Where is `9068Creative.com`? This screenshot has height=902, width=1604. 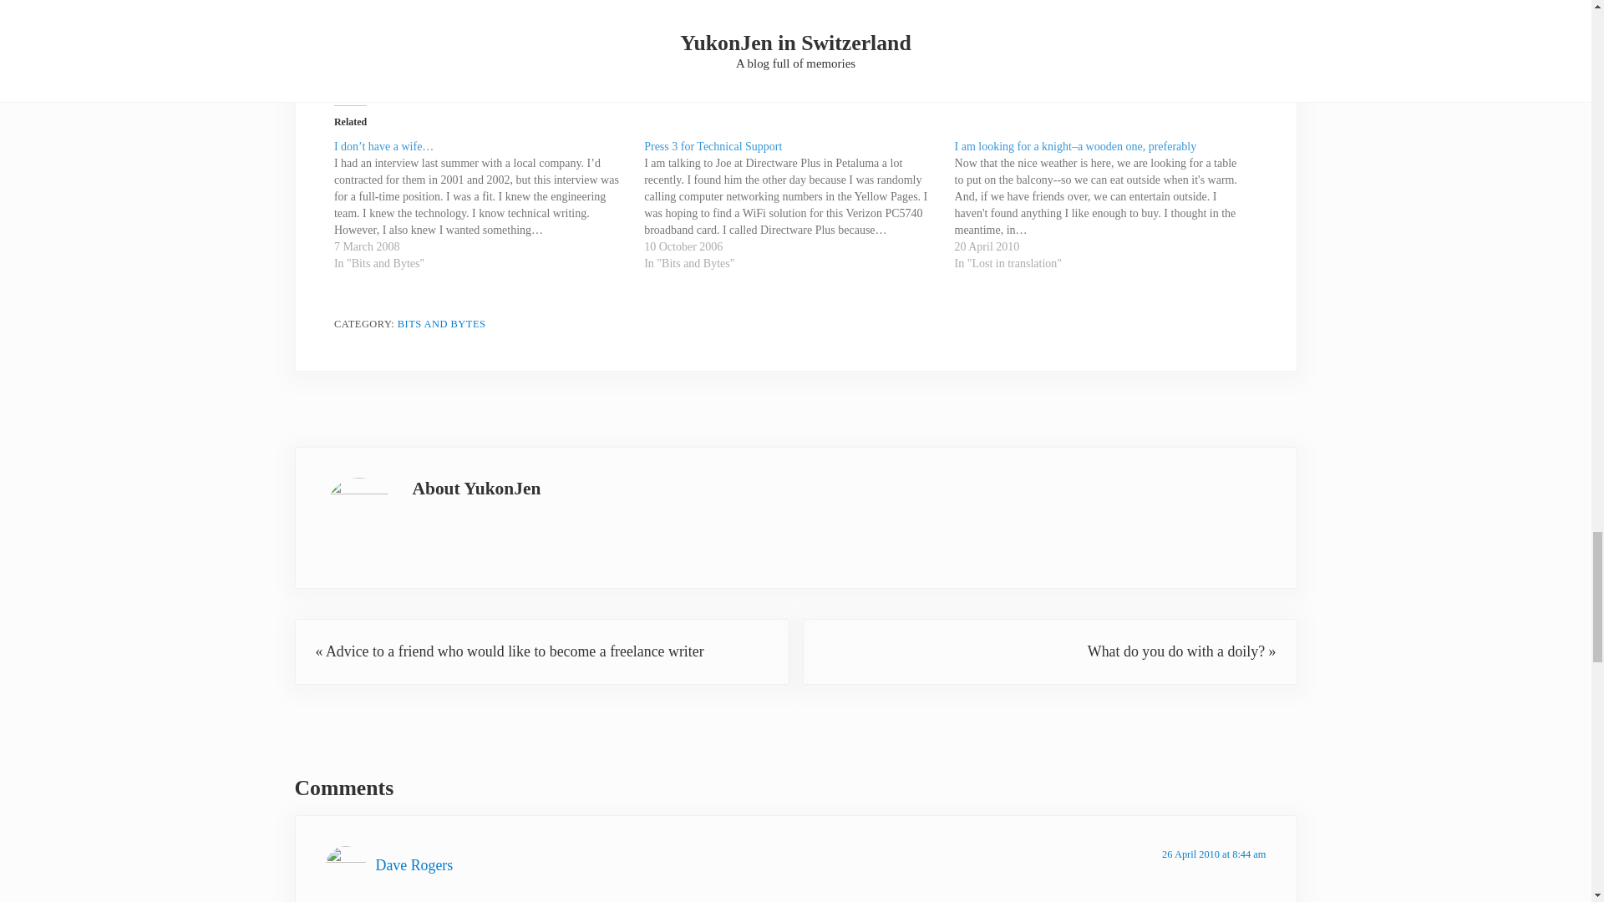 9068Creative.com is located at coordinates (871, 63).